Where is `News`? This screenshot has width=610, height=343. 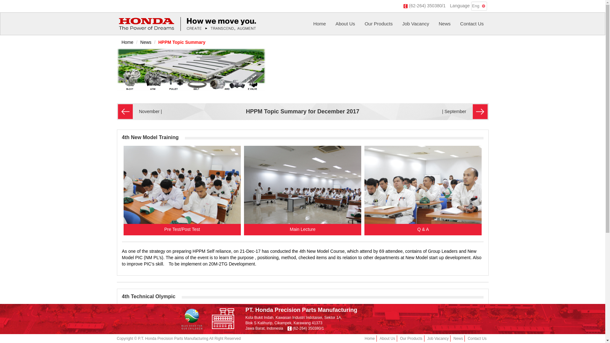
News is located at coordinates (146, 42).